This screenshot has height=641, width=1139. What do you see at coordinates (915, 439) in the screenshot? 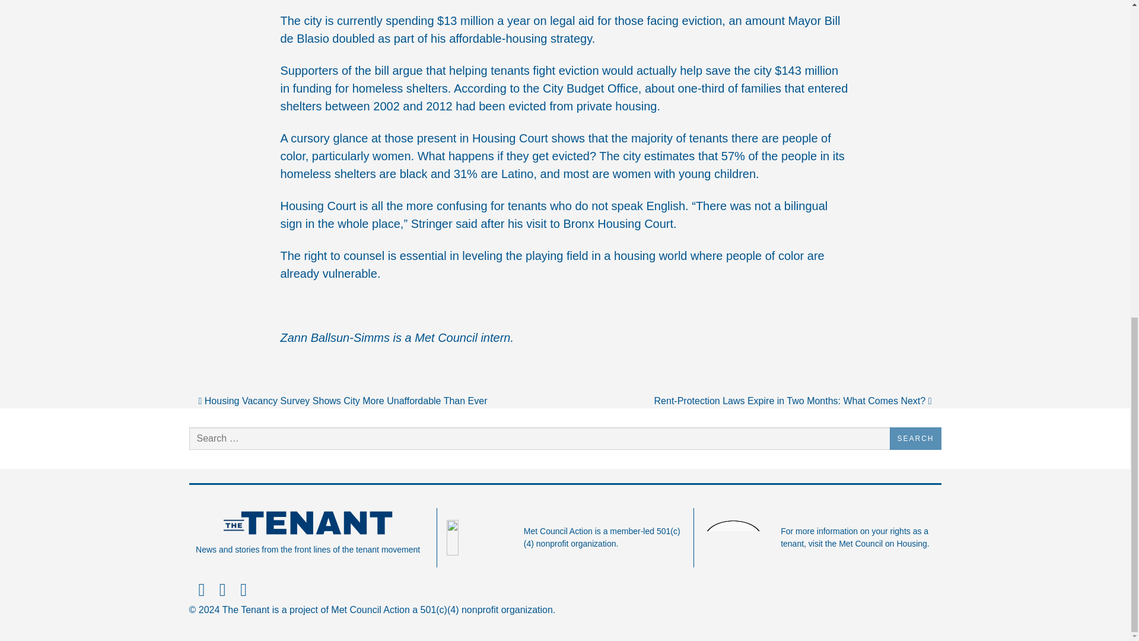
I see `Search` at bounding box center [915, 439].